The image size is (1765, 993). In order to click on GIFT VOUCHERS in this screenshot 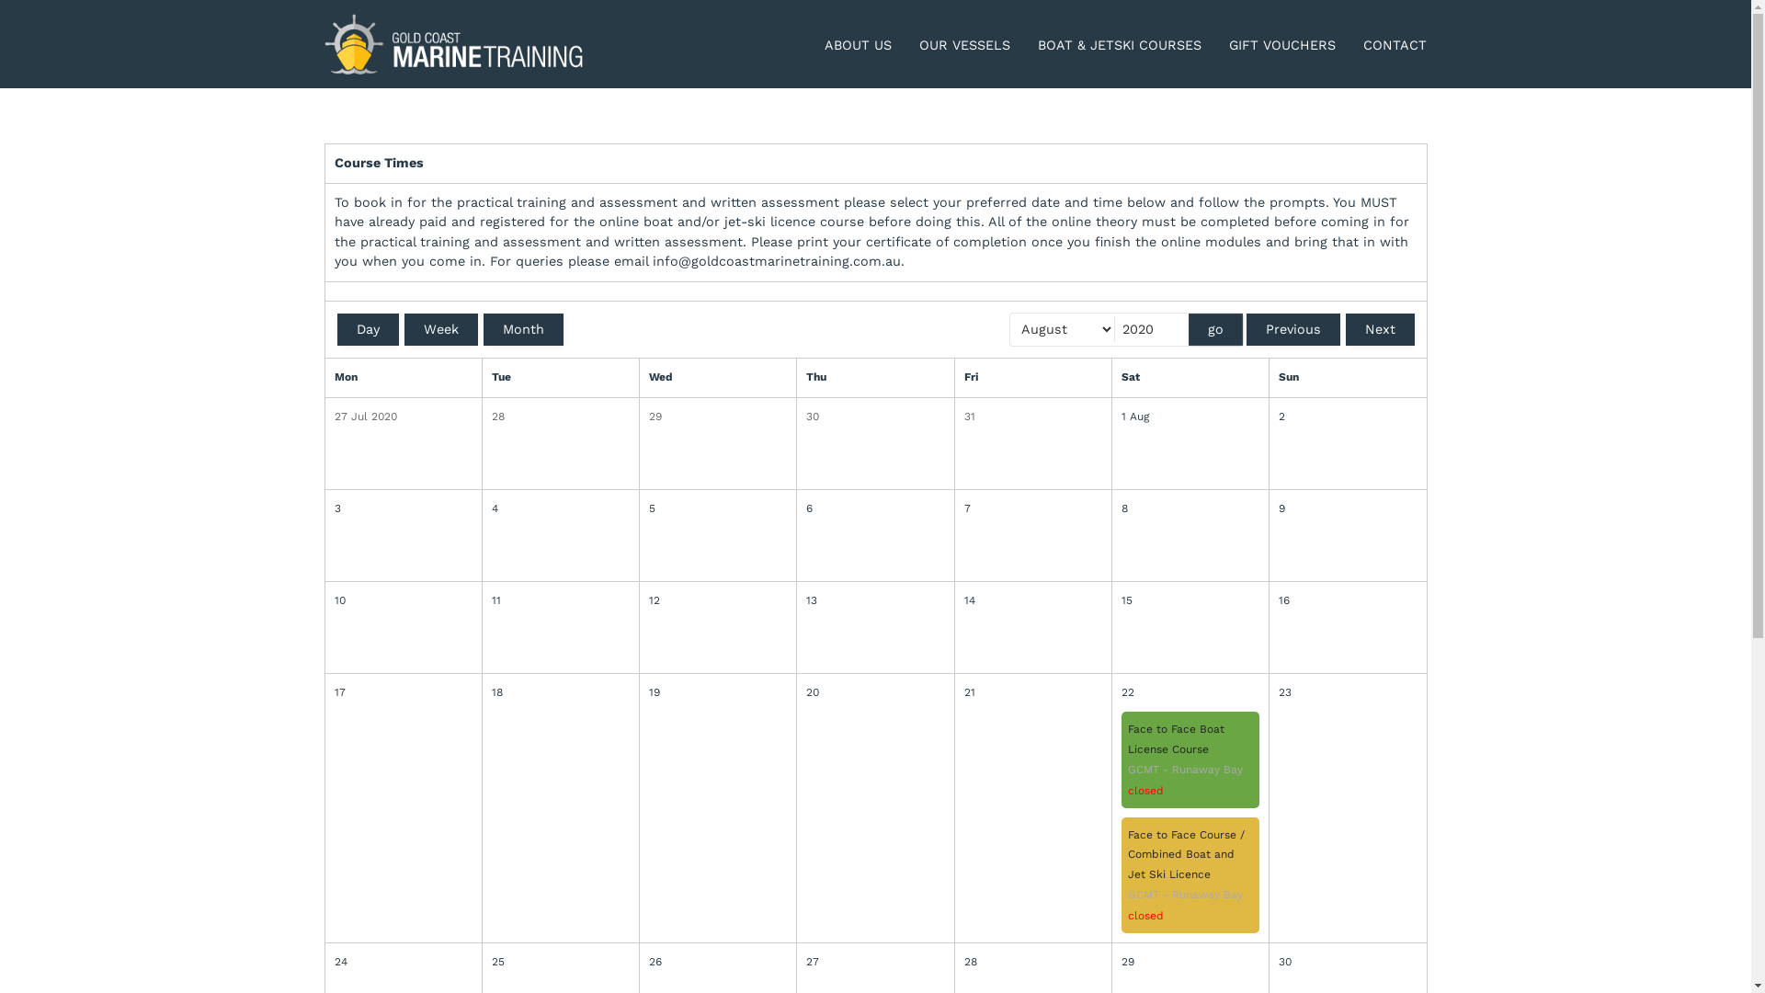, I will do `click(1282, 46)`.